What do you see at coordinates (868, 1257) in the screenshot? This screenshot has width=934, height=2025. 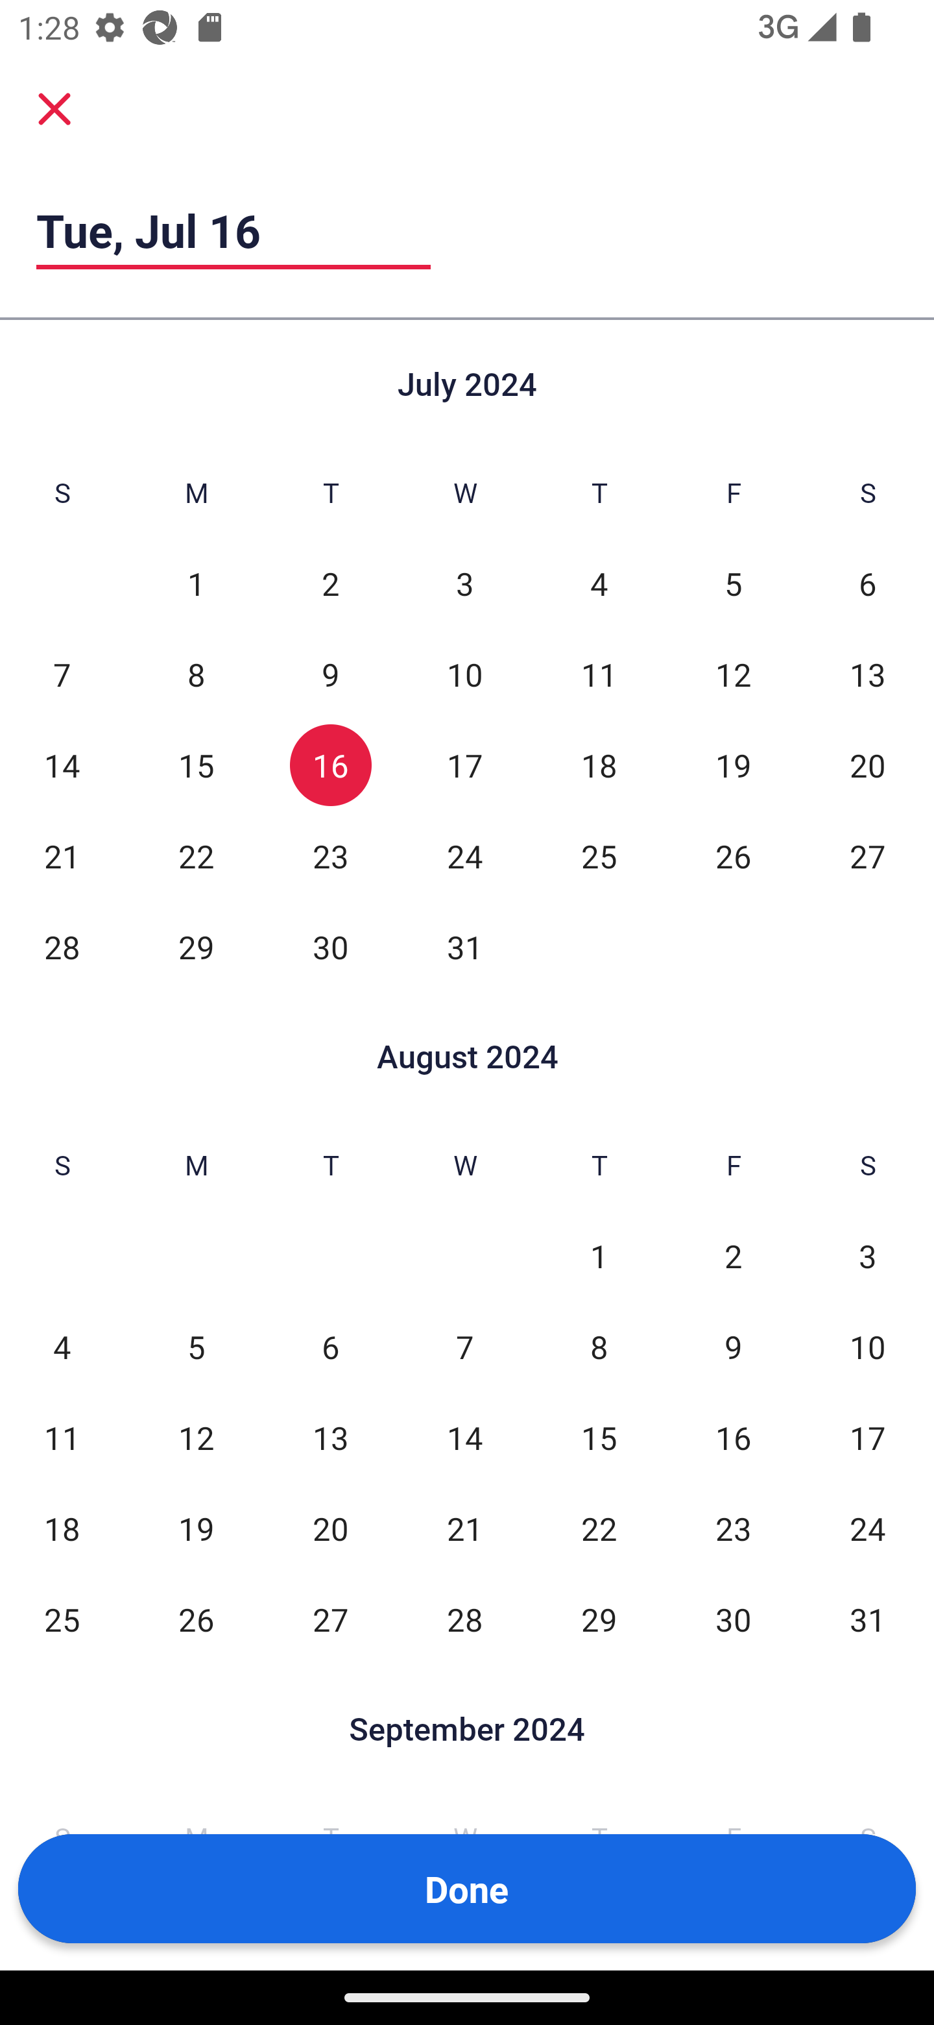 I see `3 Sat, Aug 3, Not Selected` at bounding box center [868, 1257].